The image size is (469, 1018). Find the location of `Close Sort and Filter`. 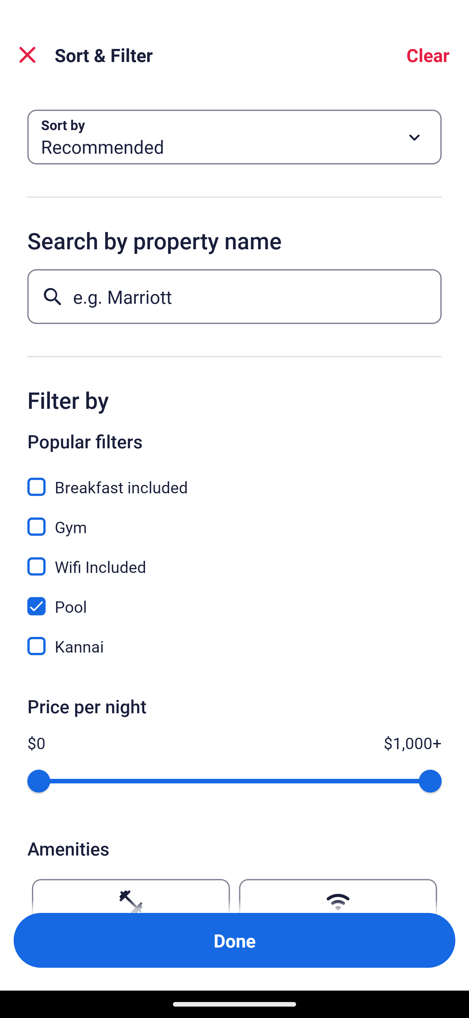

Close Sort and Filter is located at coordinates (27, 55).